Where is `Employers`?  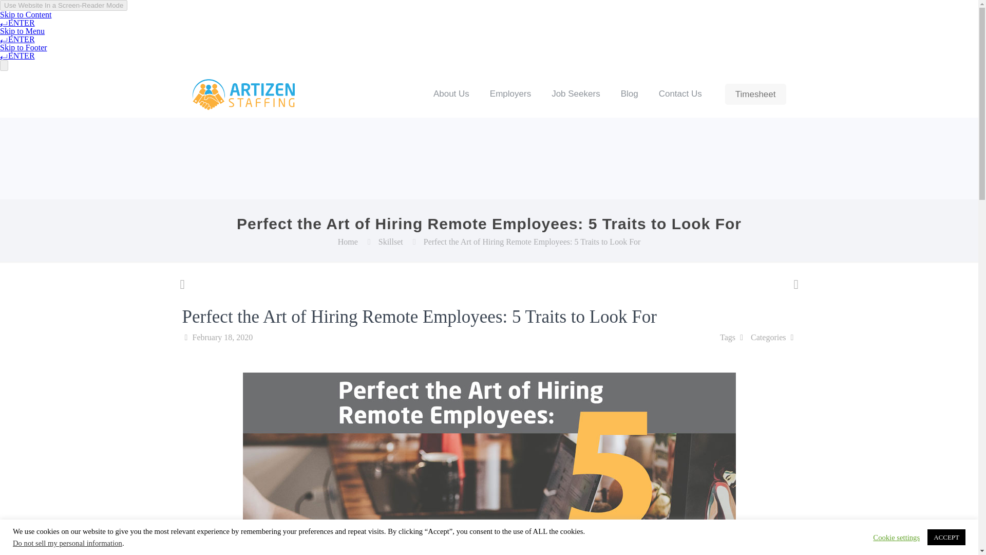
Employers is located at coordinates (510, 94).